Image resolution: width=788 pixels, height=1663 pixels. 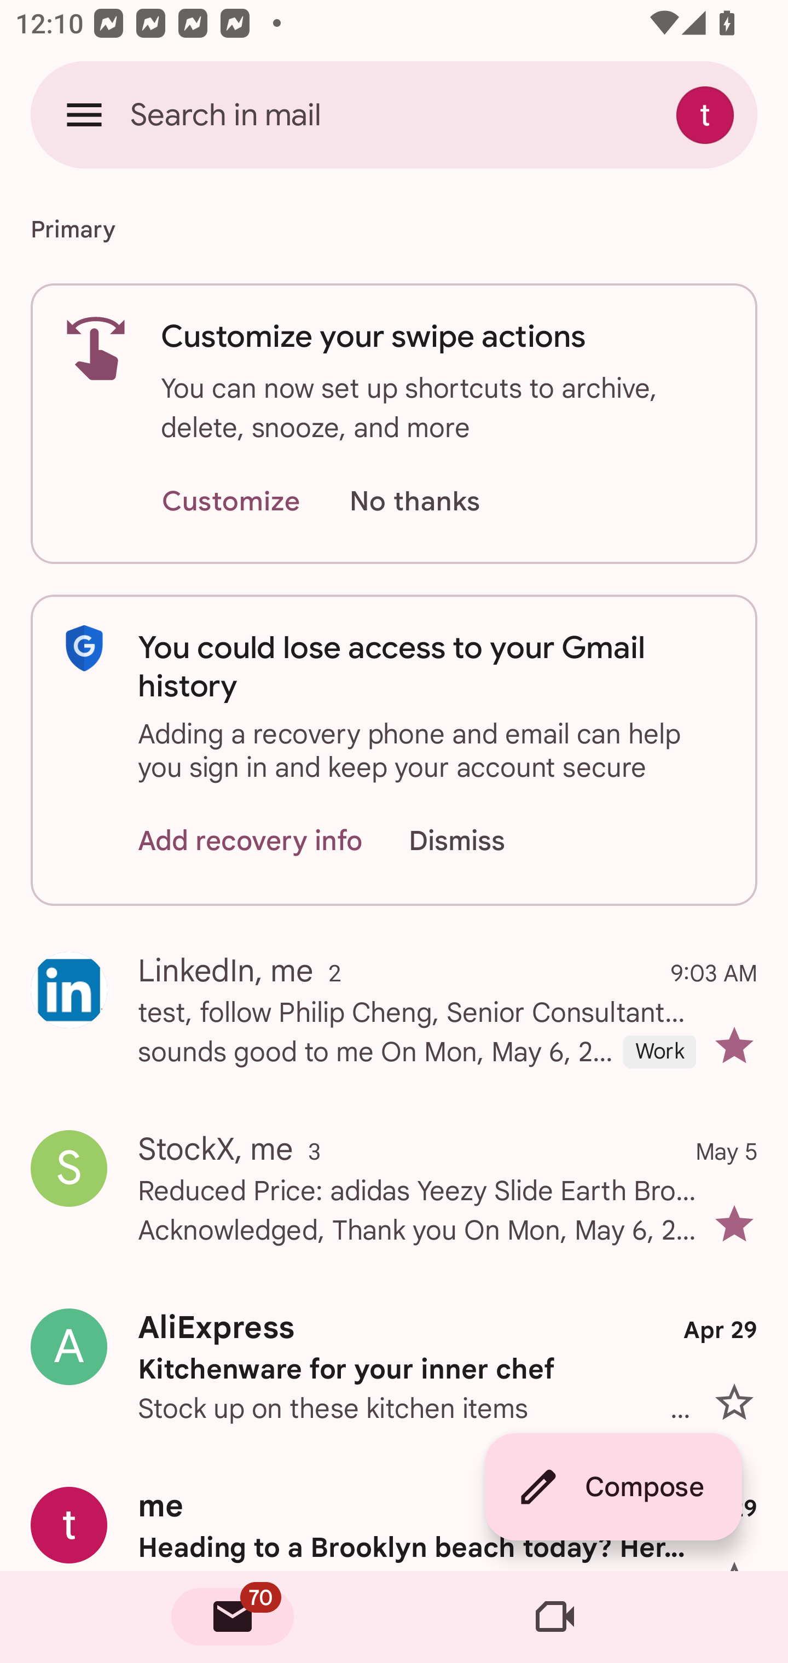 What do you see at coordinates (230, 502) in the screenshot?
I see `Customize` at bounding box center [230, 502].